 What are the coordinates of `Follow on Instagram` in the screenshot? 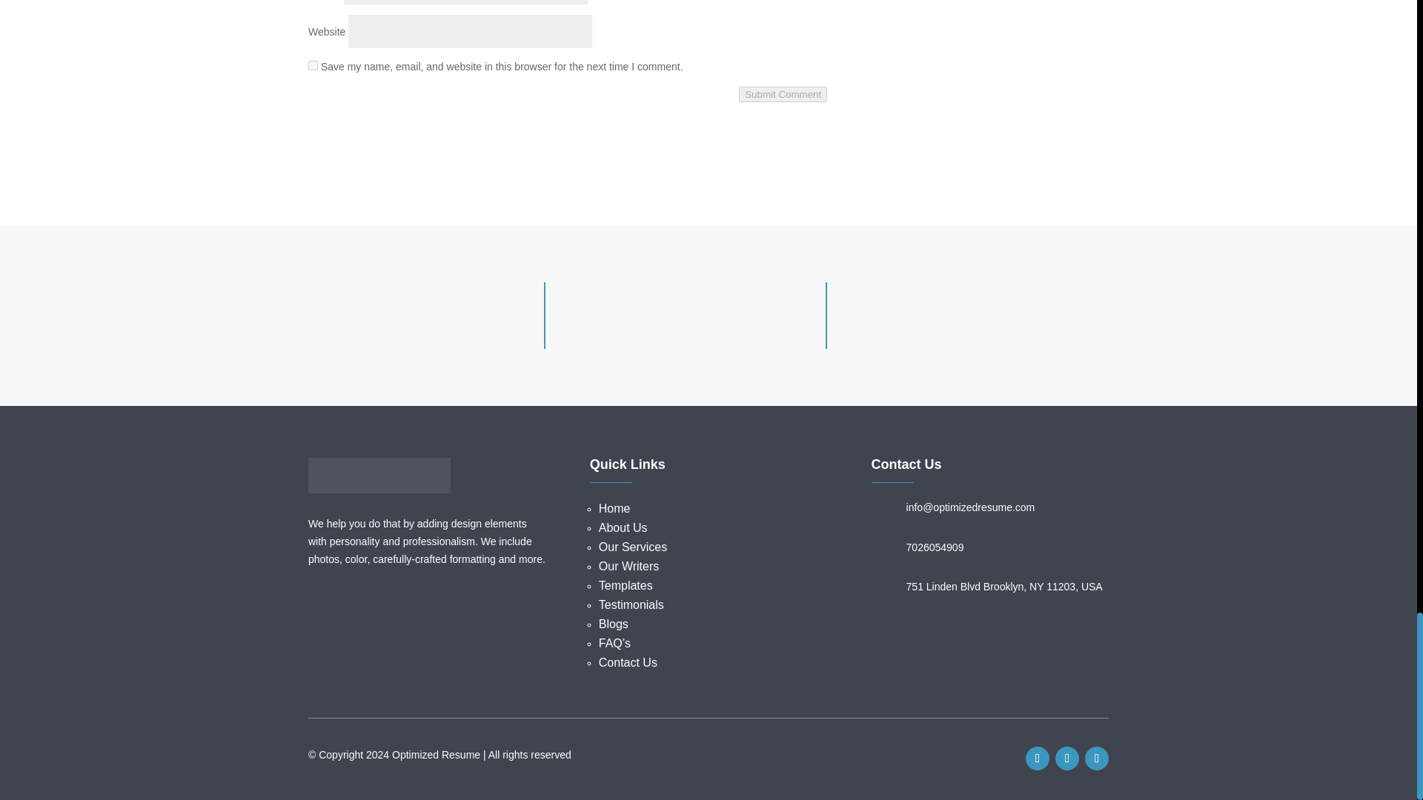 It's located at (1067, 759).